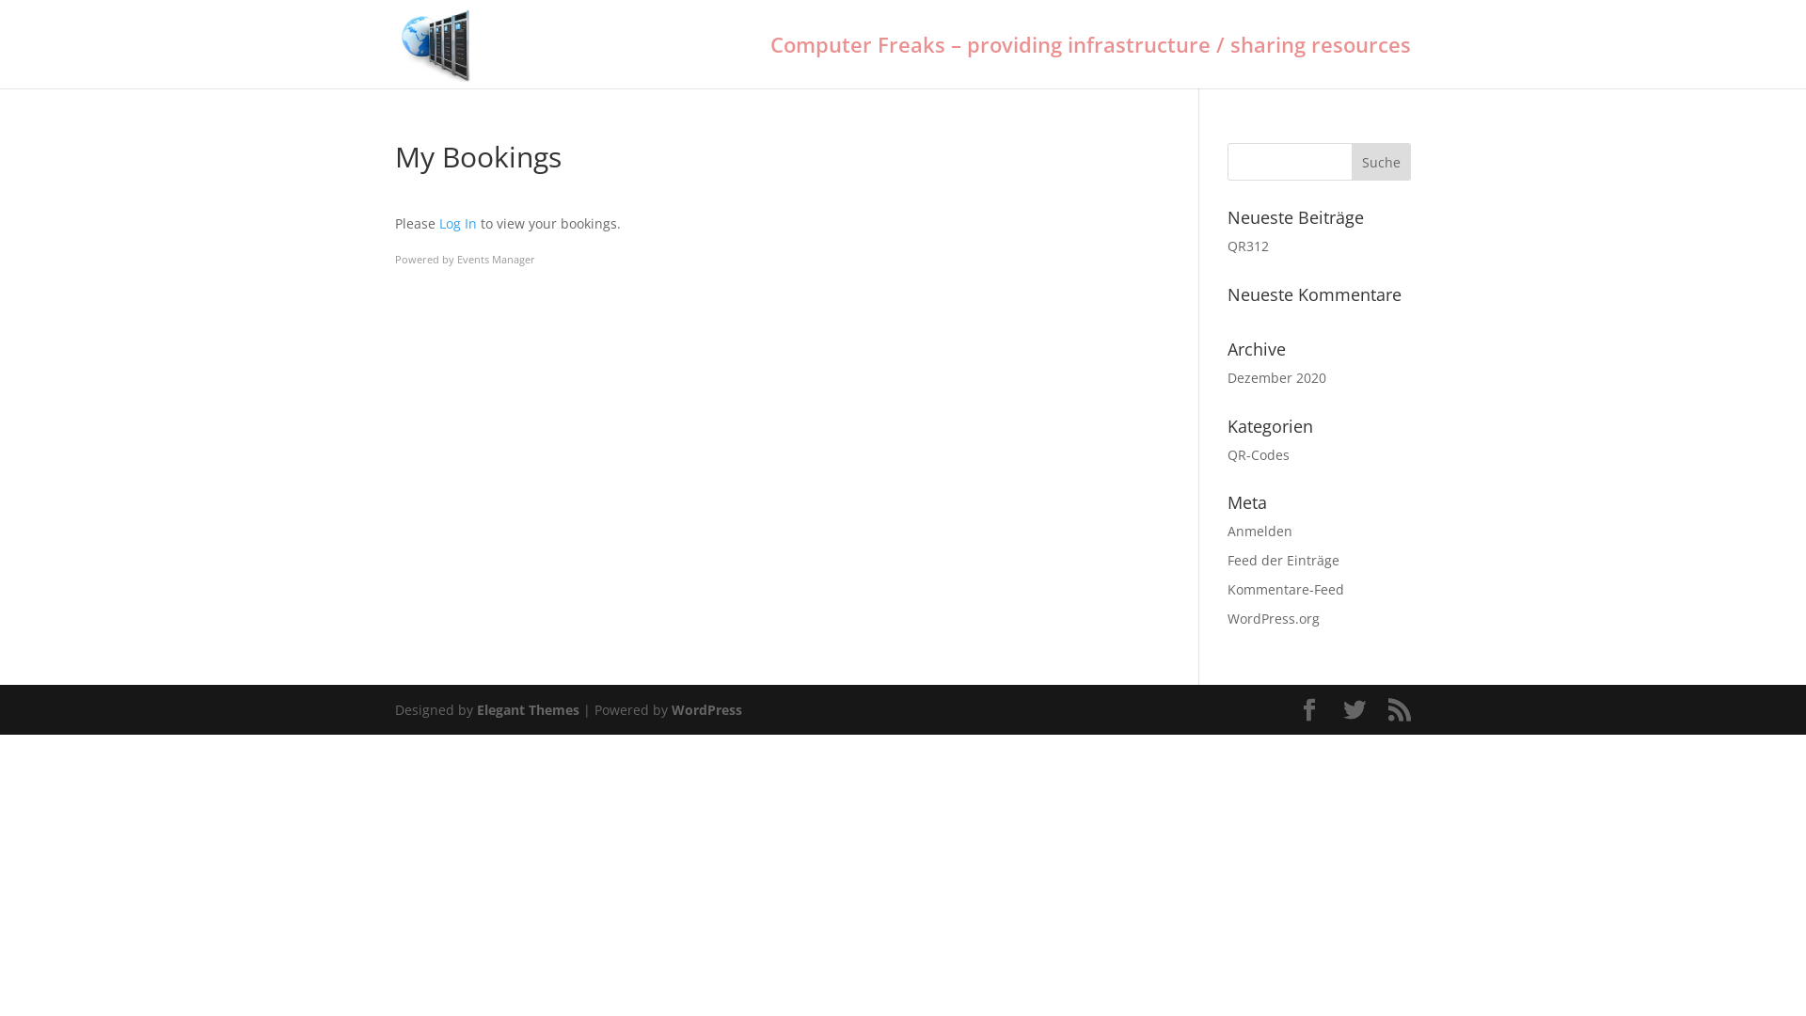 This screenshot has width=1806, height=1016. Describe the element at coordinates (1286, 589) in the screenshot. I see `Kommentare-Feed` at that location.